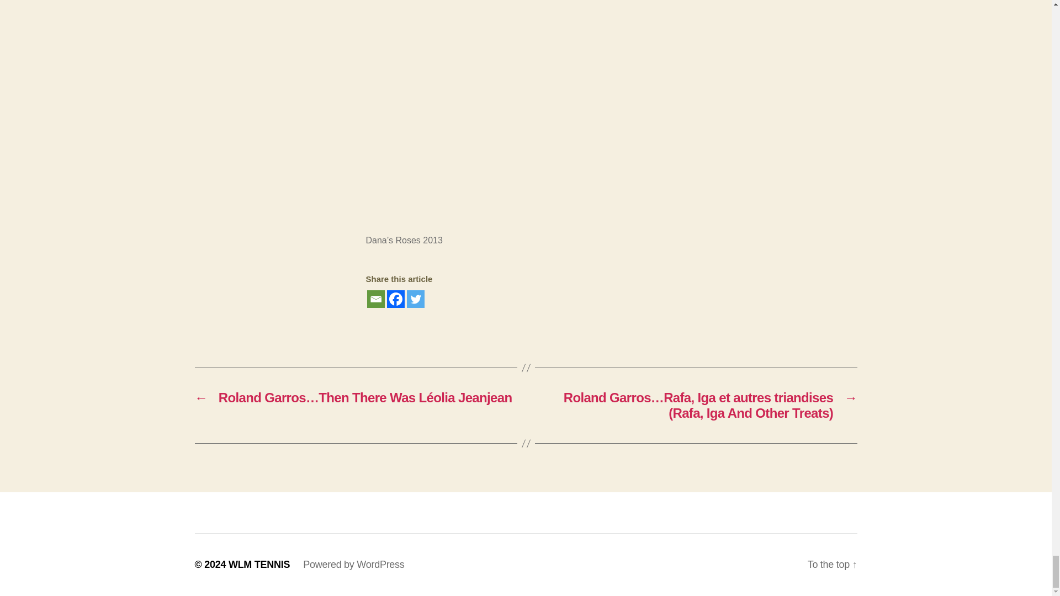 The image size is (1060, 596). Describe the element at coordinates (415, 299) in the screenshot. I see `Twitter` at that location.